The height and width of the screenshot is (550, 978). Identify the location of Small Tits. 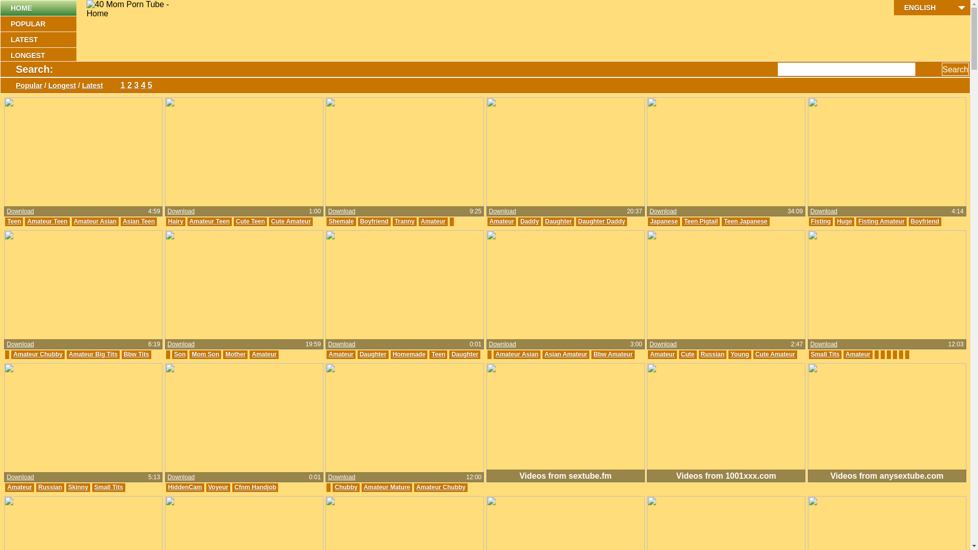
(108, 488).